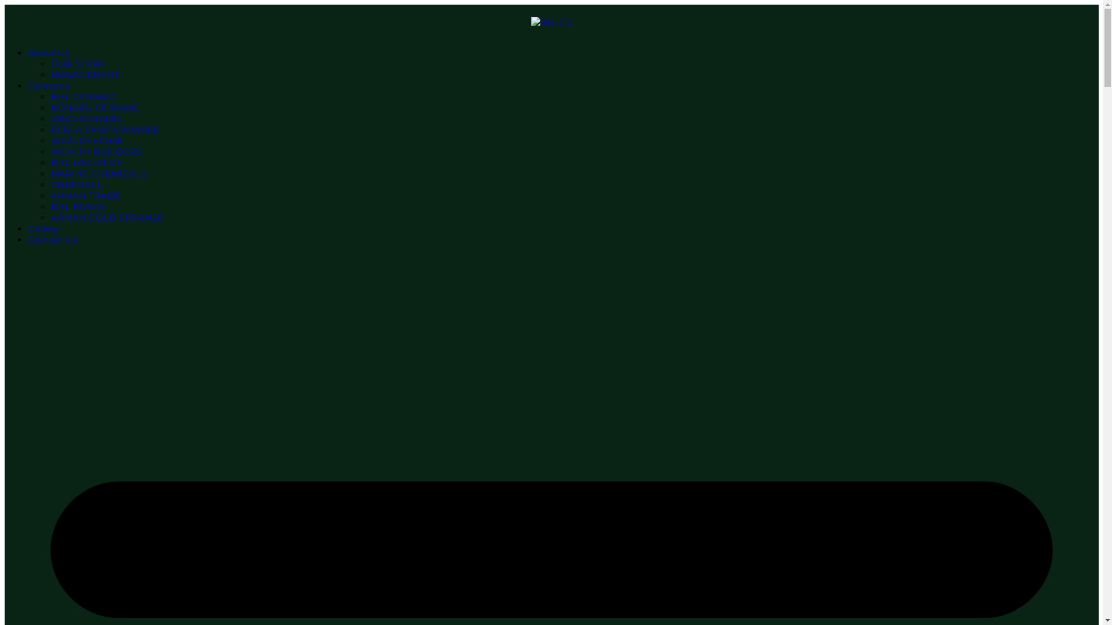 This screenshot has height=625, width=1112. I want to click on WEALTH HOME, so click(87, 141).